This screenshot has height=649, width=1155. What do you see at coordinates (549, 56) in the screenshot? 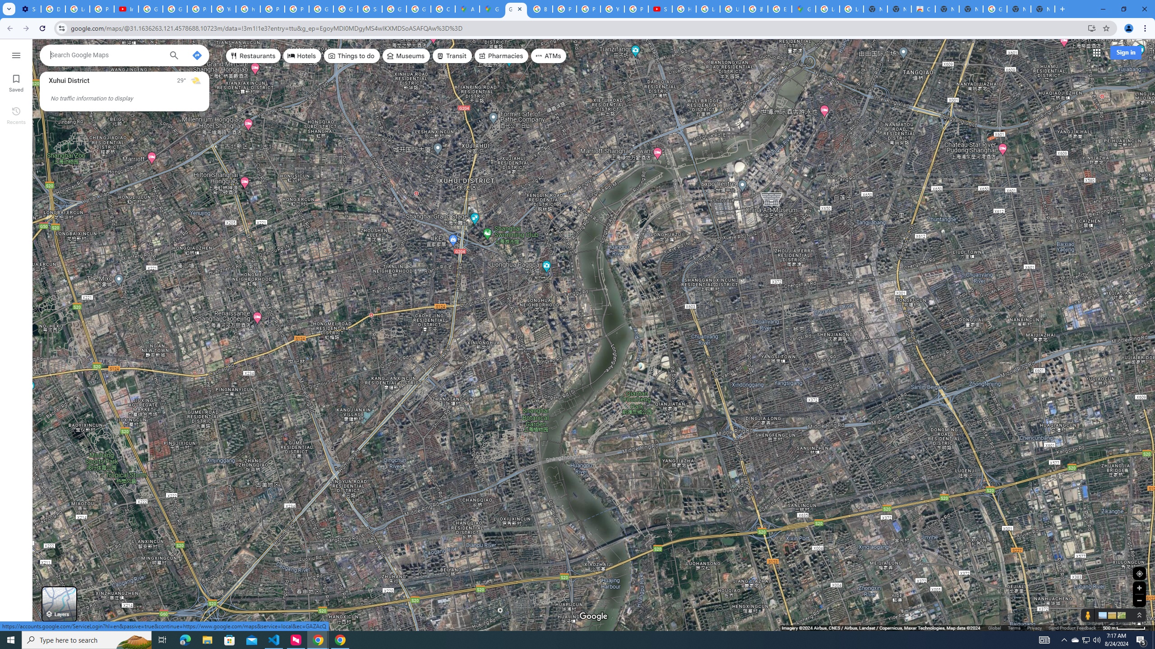
I see `ATMs` at bounding box center [549, 56].